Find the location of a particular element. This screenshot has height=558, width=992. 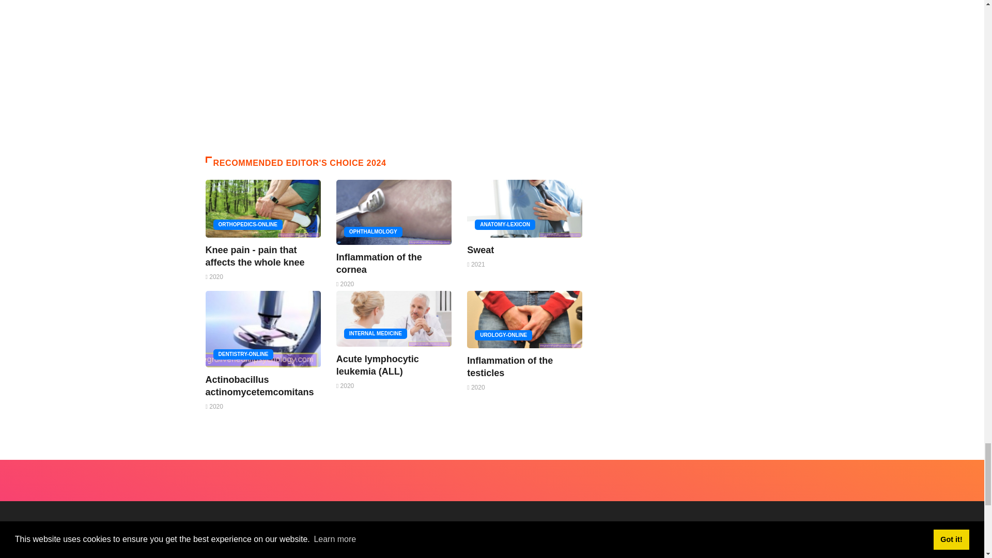

Inflammation of the cornea is located at coordinates (379, 263).